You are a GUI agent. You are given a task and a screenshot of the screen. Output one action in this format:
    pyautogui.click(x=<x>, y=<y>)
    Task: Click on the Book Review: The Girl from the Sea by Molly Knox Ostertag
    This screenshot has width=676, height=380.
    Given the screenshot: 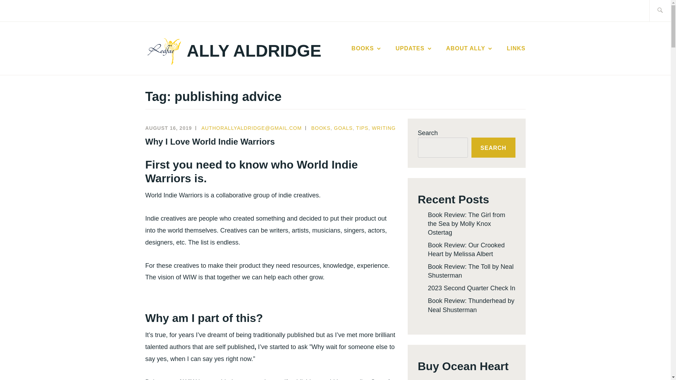 What is the action you would take?
    pyautogui.click(x=466, y=223)
    